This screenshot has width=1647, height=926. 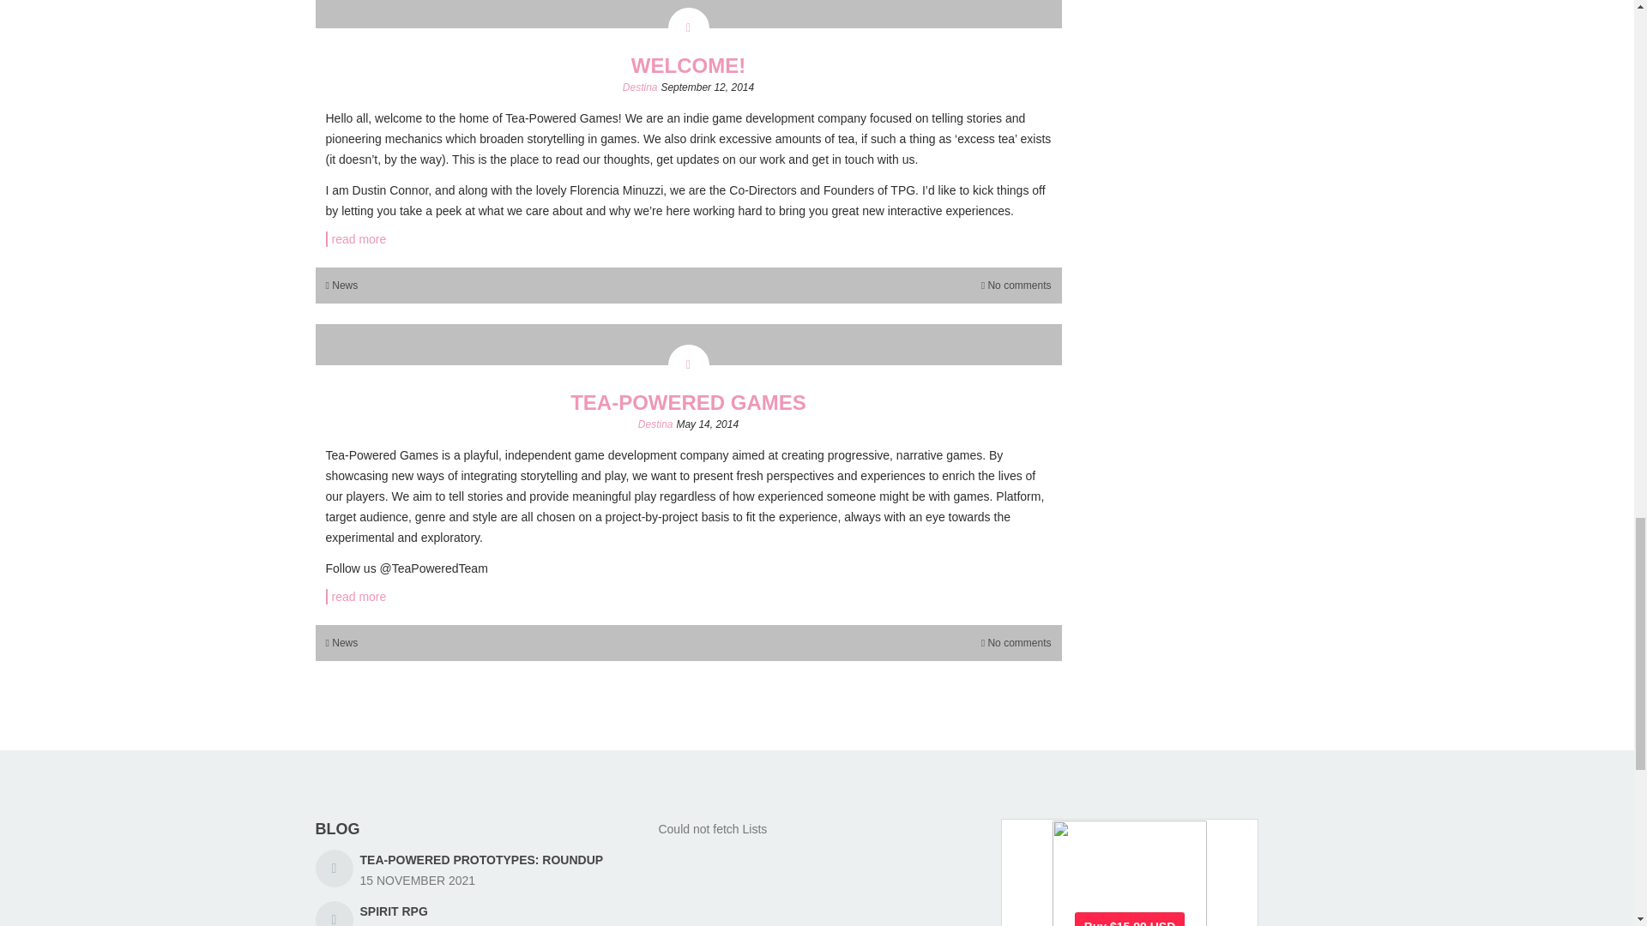 What do you see at coordinates (482, 859) in the screenshot?
I see `Tea-Powered Prototypes: Roundup` at bounding box center [482, 859].